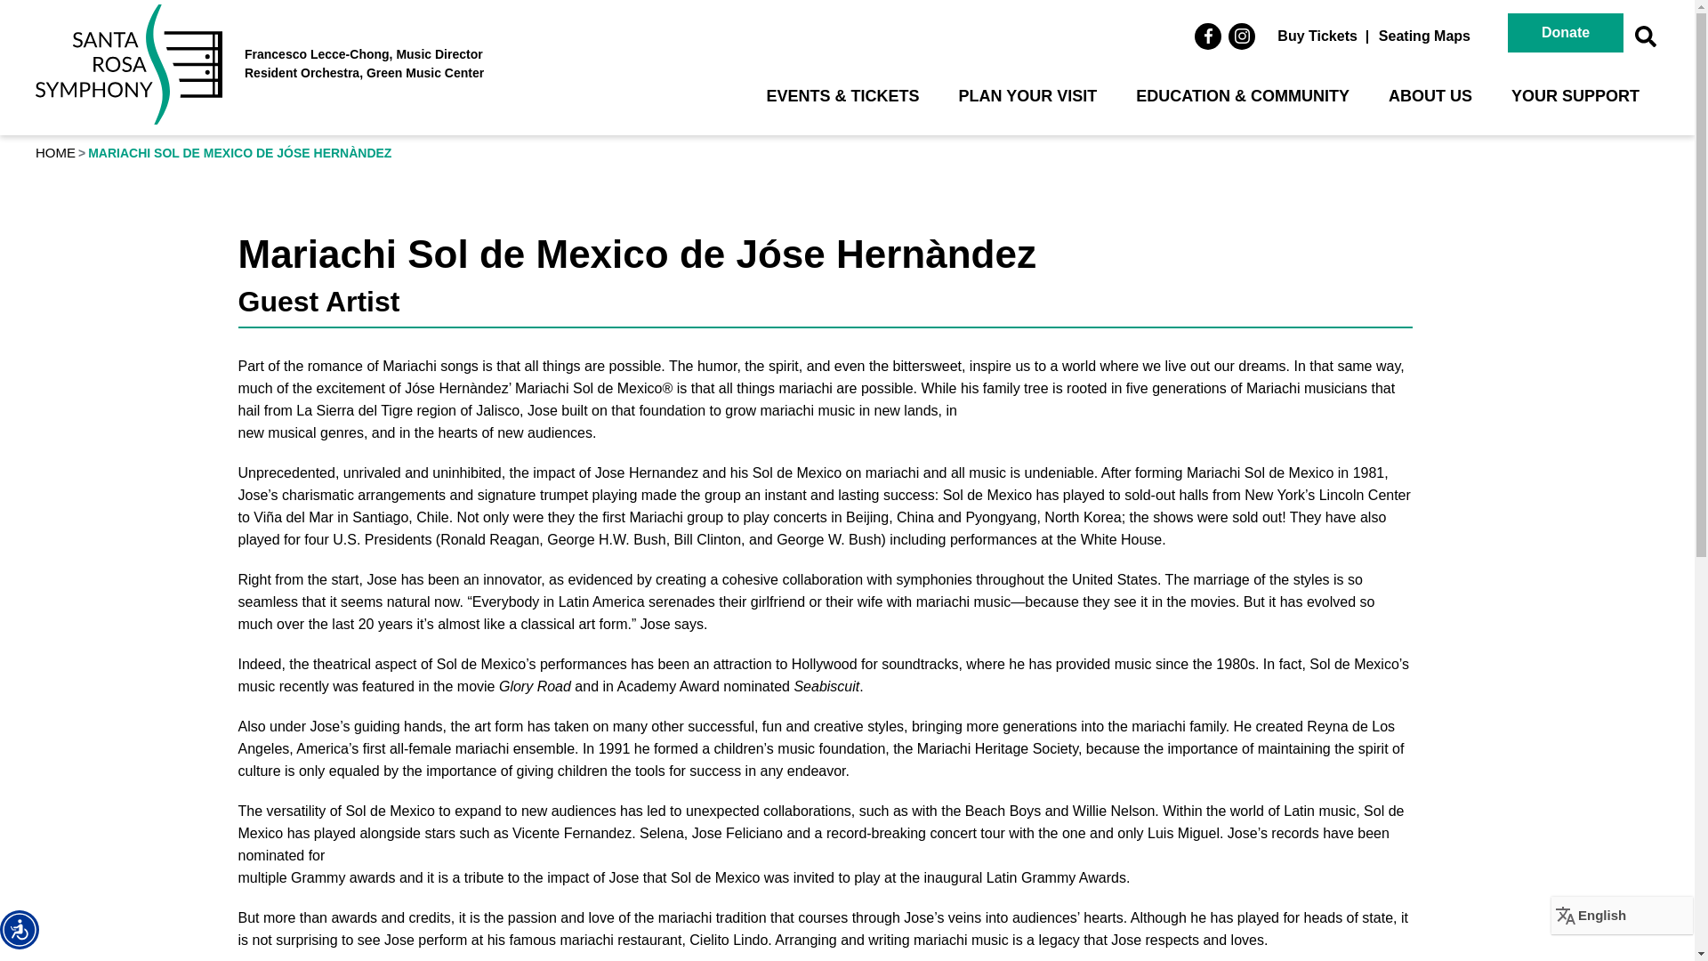 The height and width of the screenshot is (961, 1708). I want to click on YOUR SUPPORT, so click(1575, 106).